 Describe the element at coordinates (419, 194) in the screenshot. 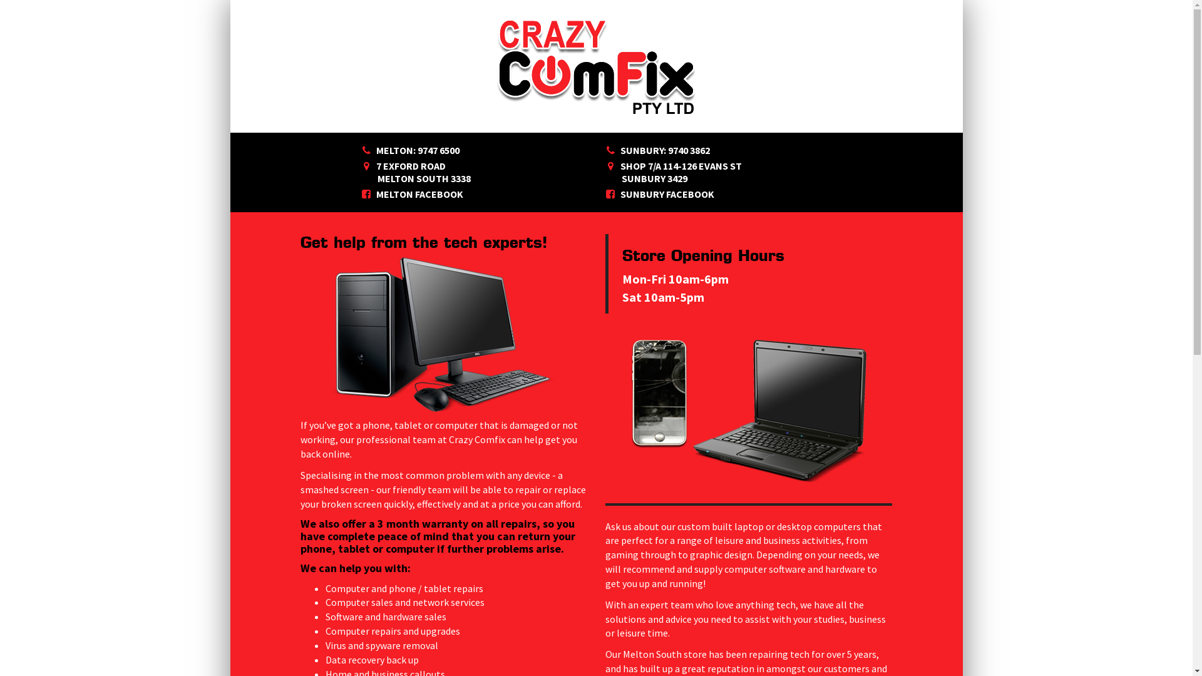

I see `MELTON FACEBOOK` at that location.